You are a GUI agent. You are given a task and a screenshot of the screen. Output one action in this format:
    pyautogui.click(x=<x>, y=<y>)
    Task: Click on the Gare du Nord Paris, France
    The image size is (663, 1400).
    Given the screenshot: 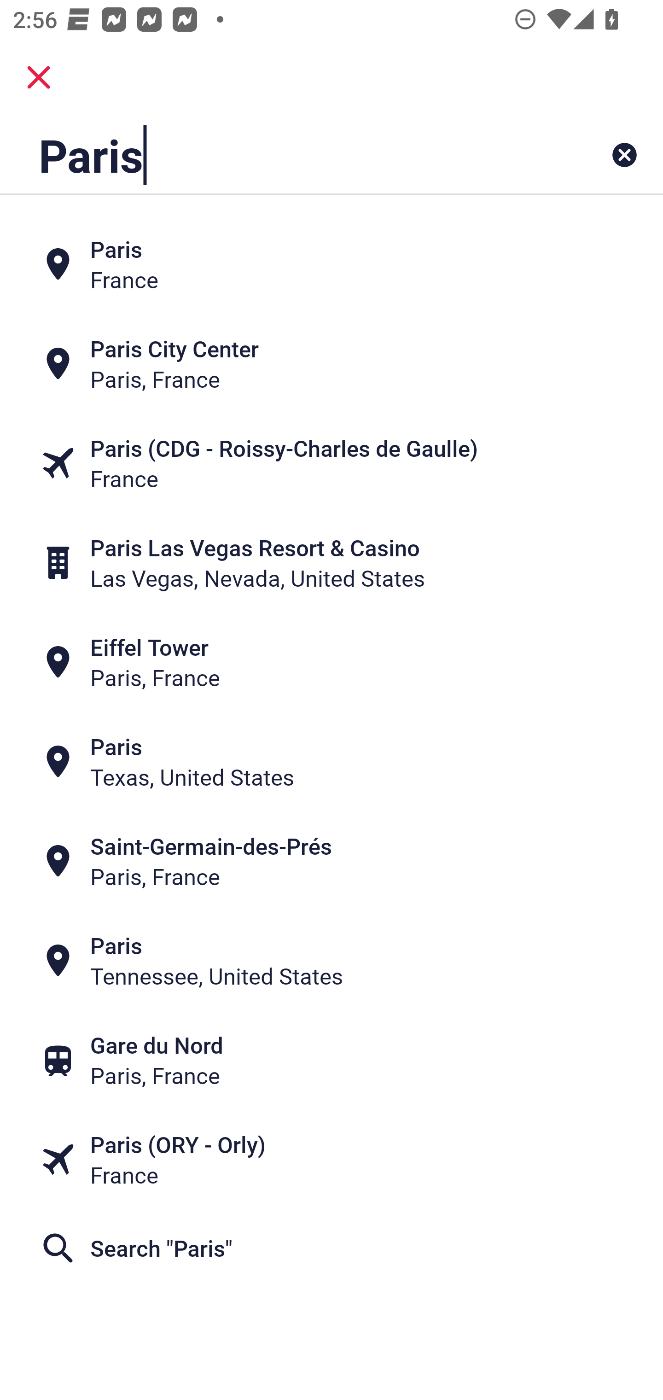 What is the action you would take?
    pyautogui.click(x=331, y=1060)
    